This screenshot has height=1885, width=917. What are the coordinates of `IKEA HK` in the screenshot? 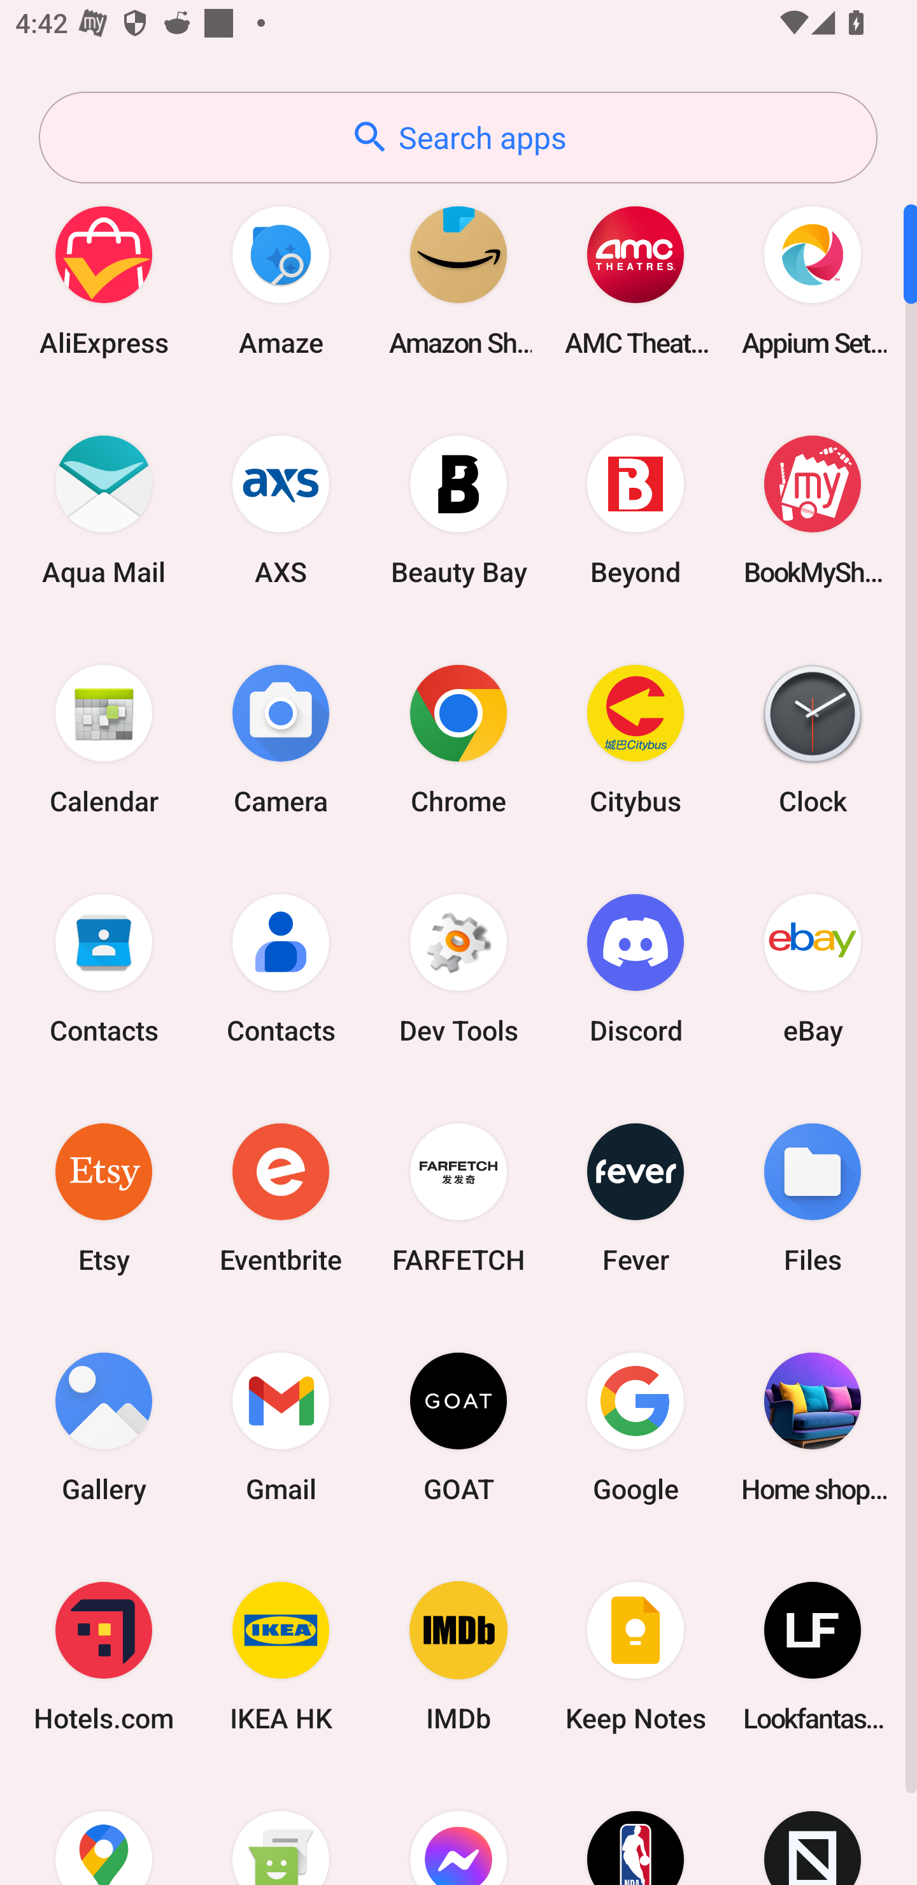 It's located at (281, 1657).